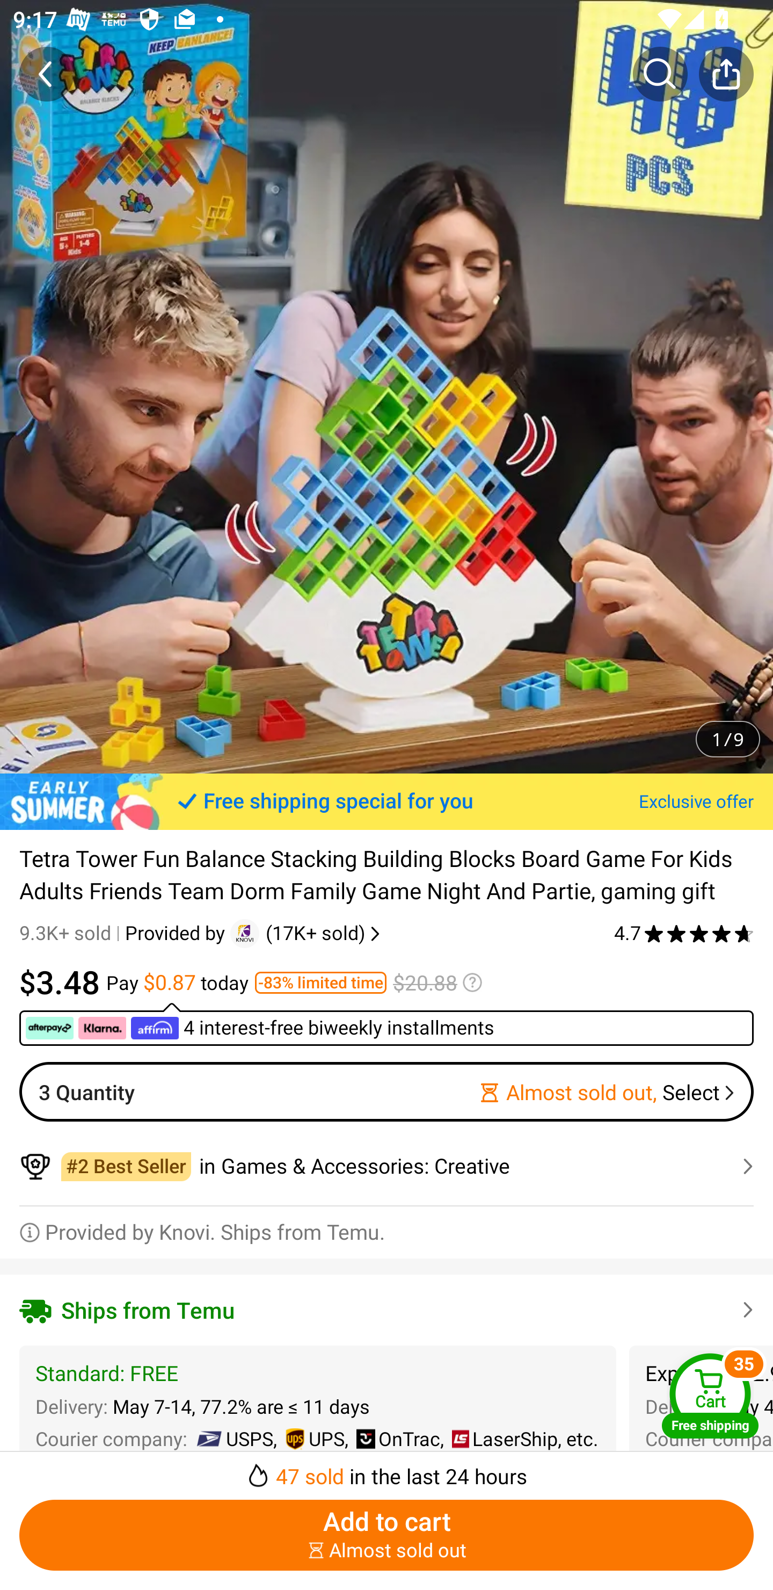 This screenshot has width=773, height=1590. What do you see at coordinates (710, 1395) in the screenshot?
I see `Cart Free shipping Cart` at bounding box center [710, 1395].